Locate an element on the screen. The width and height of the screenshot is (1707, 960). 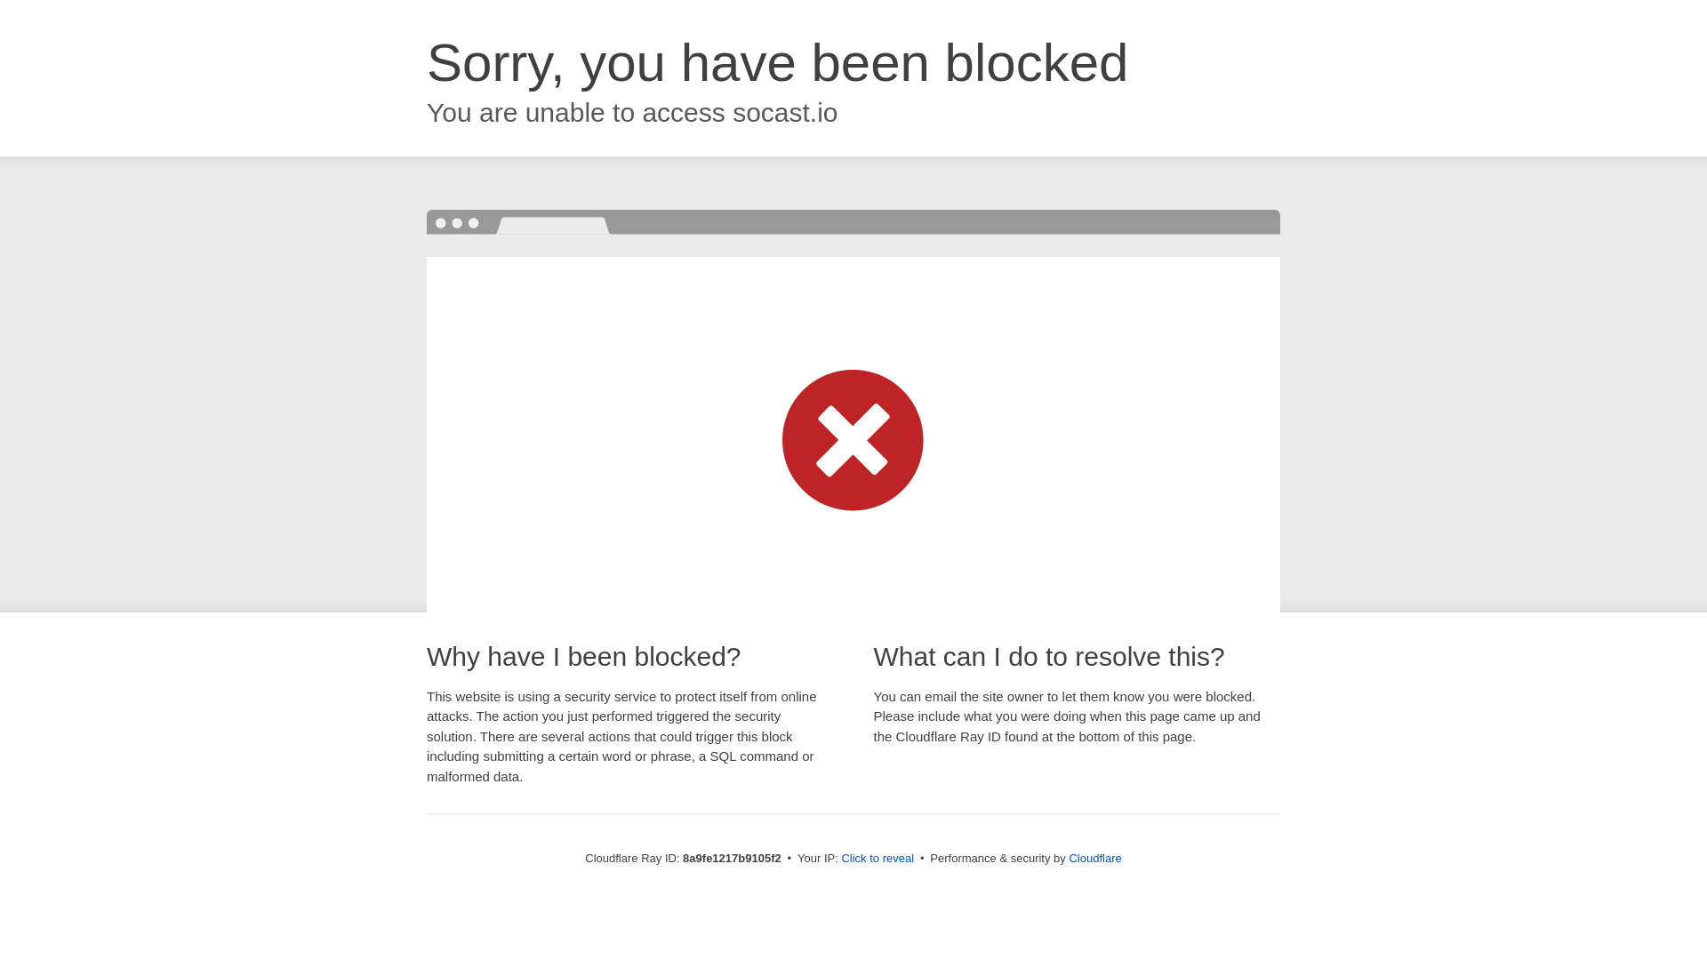
Click to reveal is located at coordinates (877, 859).